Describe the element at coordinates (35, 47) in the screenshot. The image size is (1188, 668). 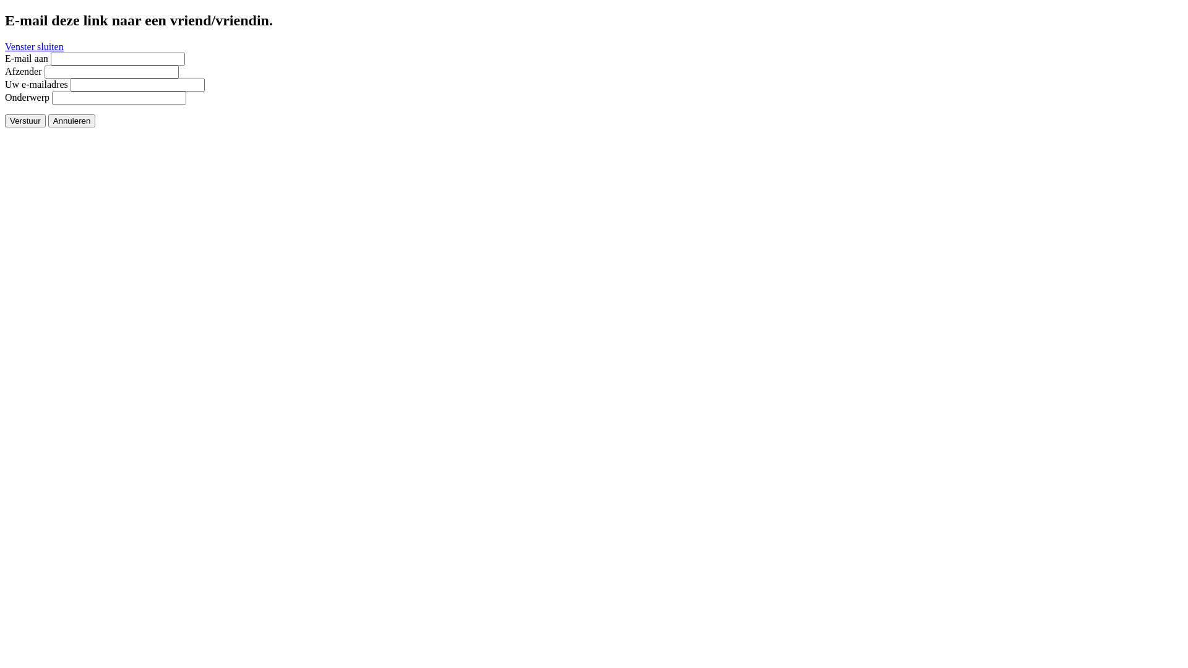
I see `Venster sluiten` at that location.